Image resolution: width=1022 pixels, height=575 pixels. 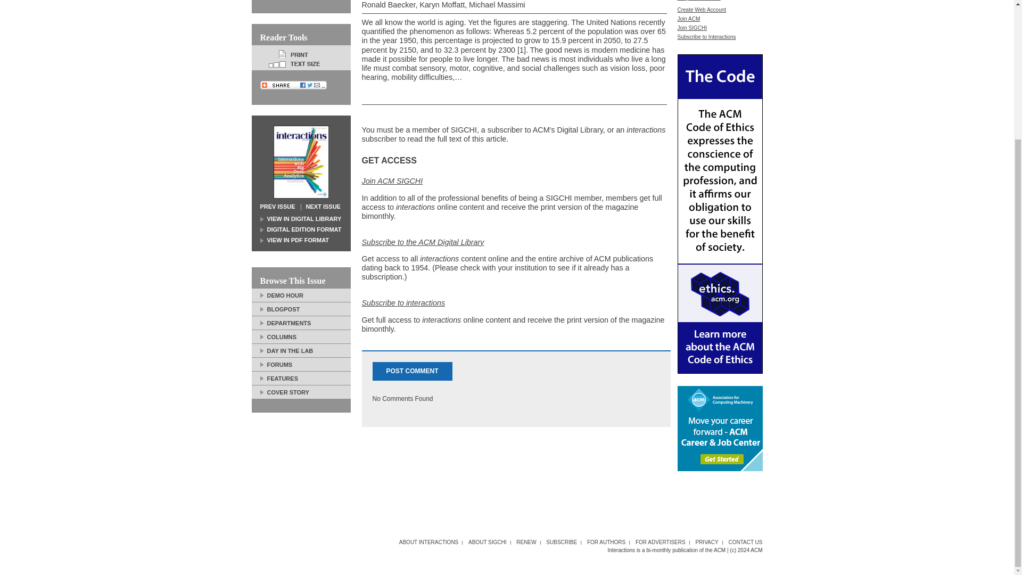 What do you see at coordinates (413, 371) in the screenshot?
I see `POST COMMENT` at bounding box center [413, 371].